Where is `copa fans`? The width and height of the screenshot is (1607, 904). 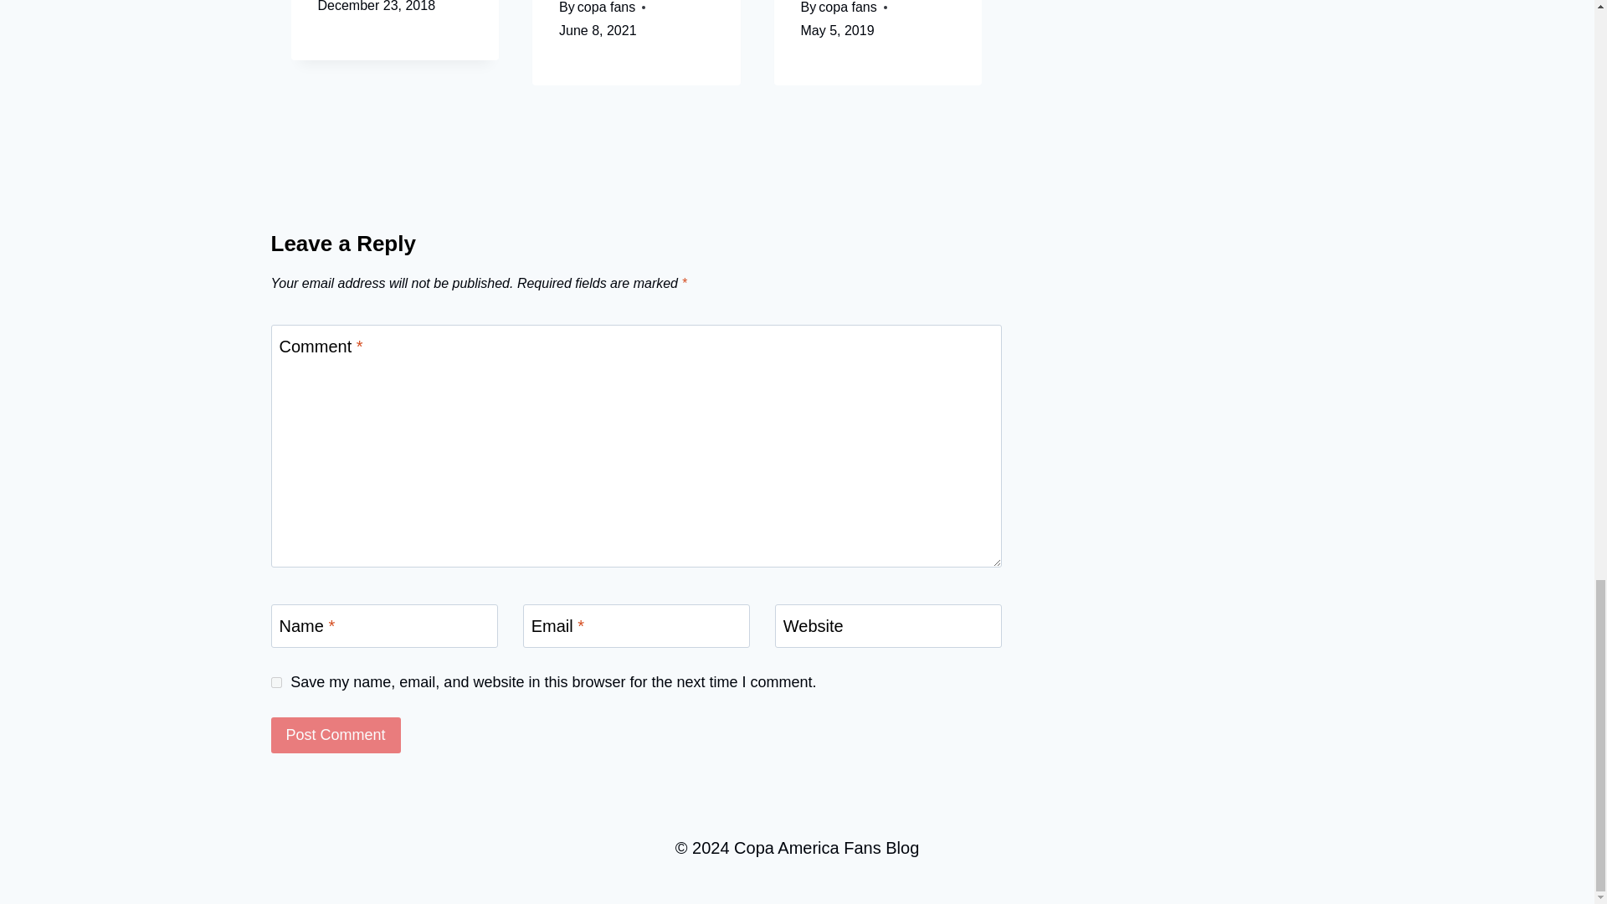 copa fans is located at coordinates (606, 7).